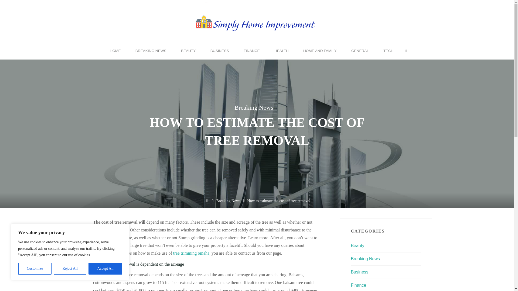 Image resolution: width=518 pixels, height=291 pixels. I want to click on BUSINESS, so click(220, 51).